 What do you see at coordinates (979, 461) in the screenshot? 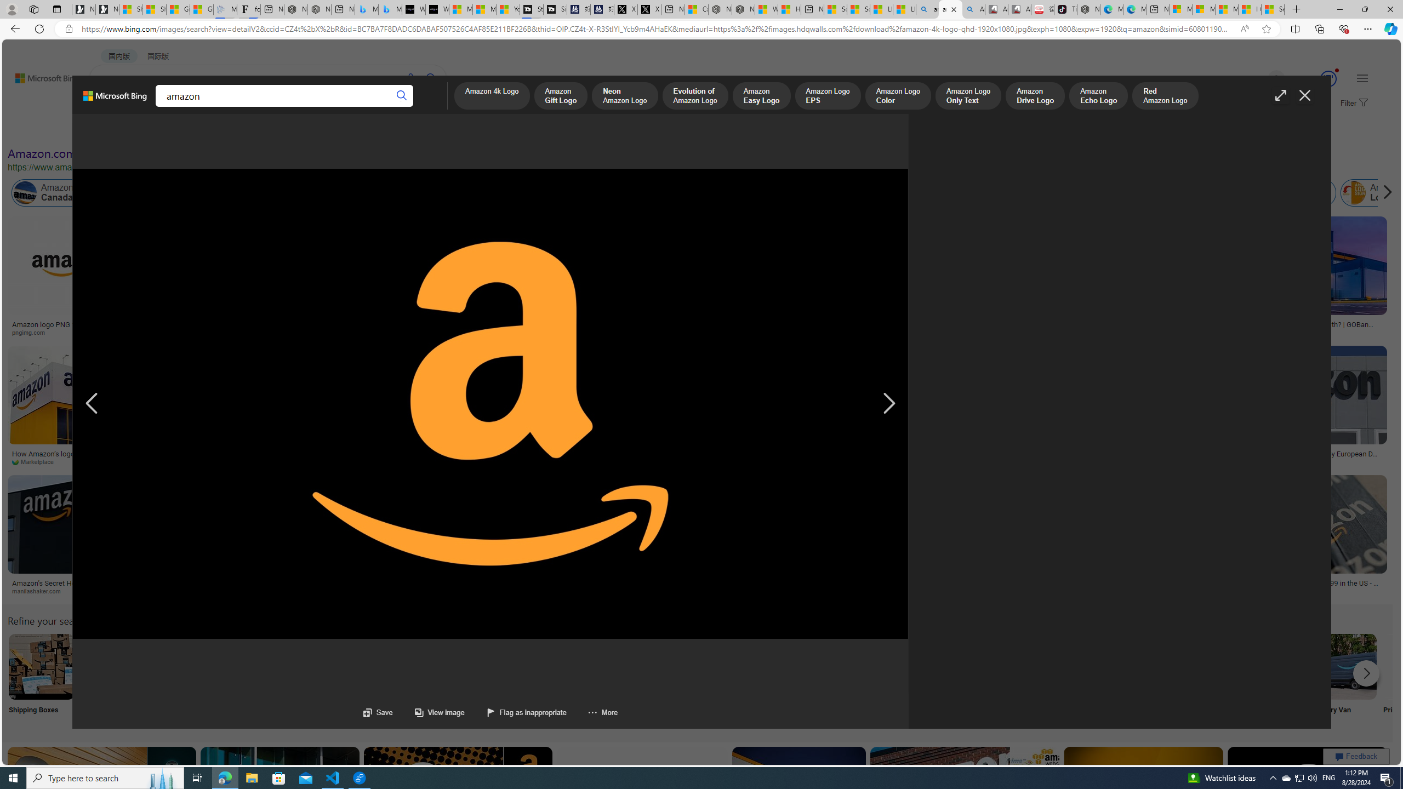
I see `The Verge` at bounding box center [979, 461].